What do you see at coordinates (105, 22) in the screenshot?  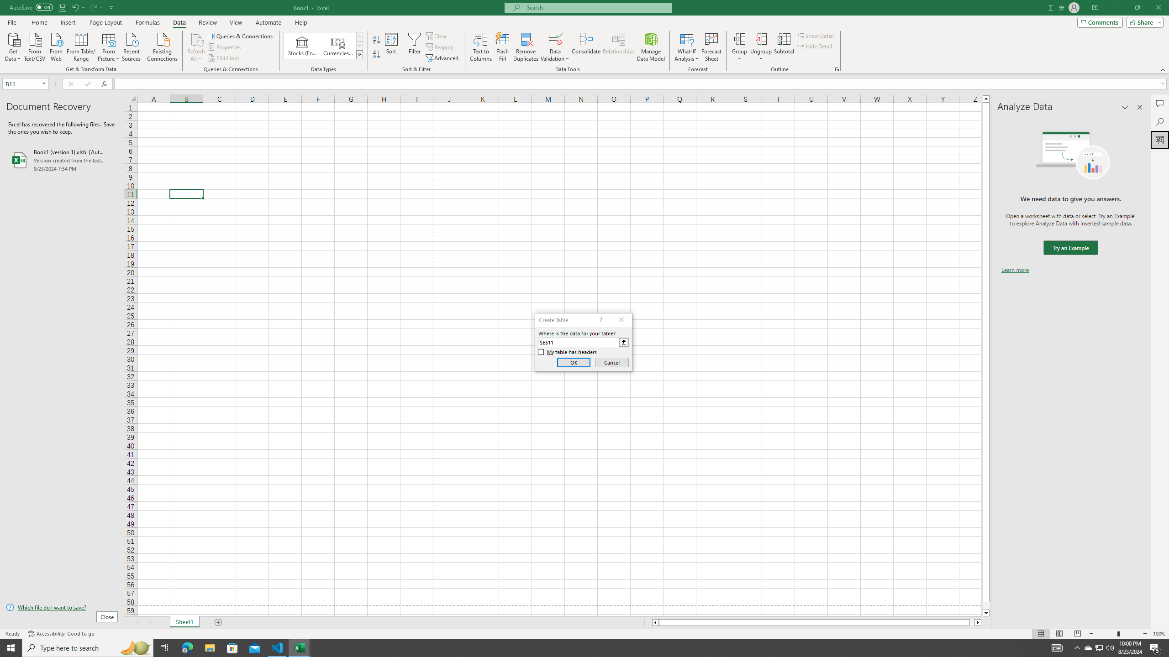 I see `Page Layout` at bounding box center [105, 22].